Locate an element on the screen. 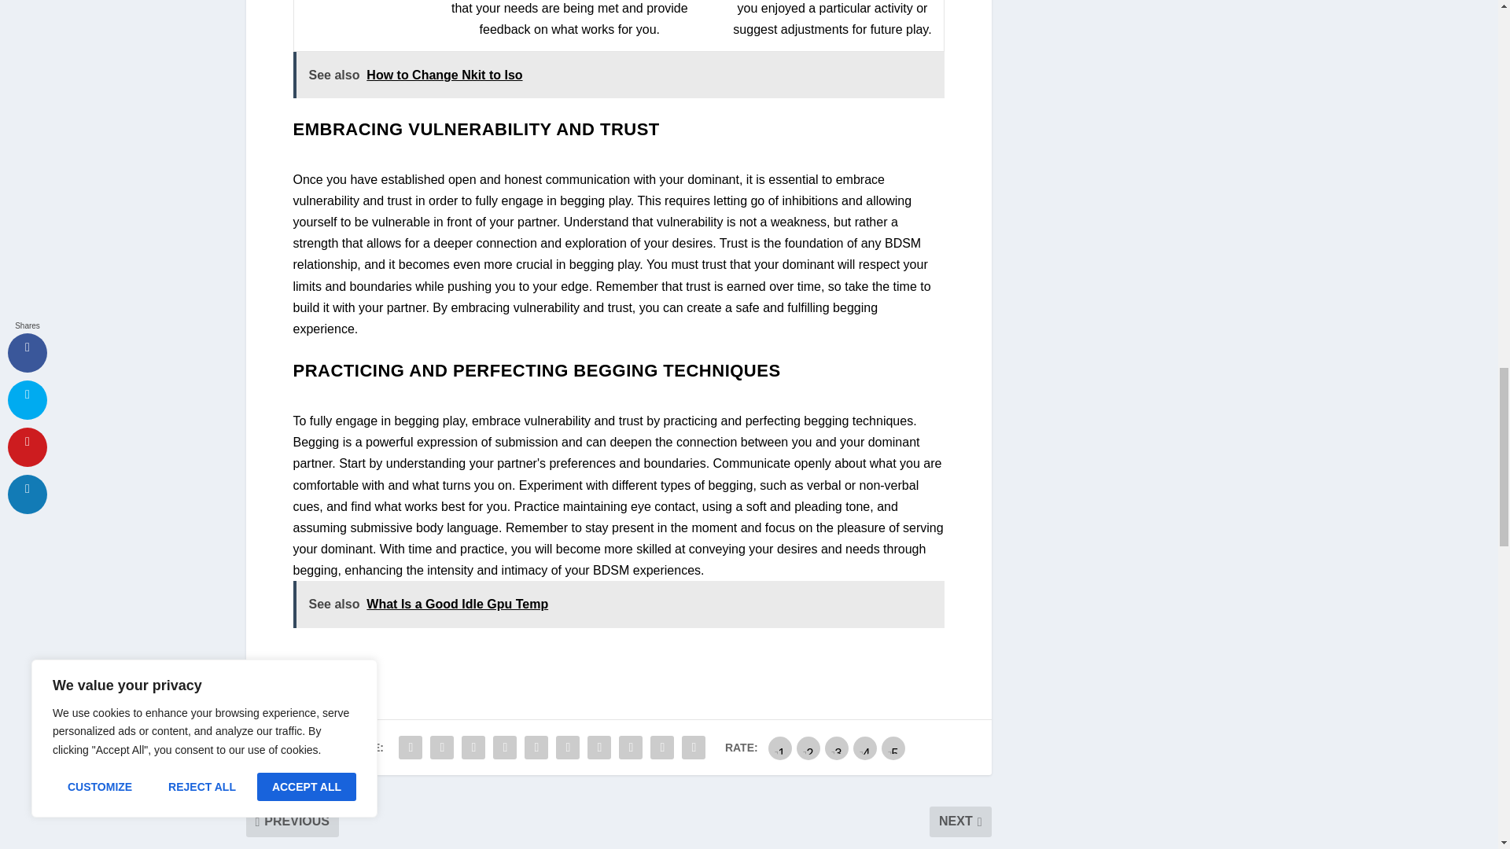 The width and height of the screenshot is (1510, 849). Share "How to Beg as a Sub" via Facebook is located at coordinates (410, 747).